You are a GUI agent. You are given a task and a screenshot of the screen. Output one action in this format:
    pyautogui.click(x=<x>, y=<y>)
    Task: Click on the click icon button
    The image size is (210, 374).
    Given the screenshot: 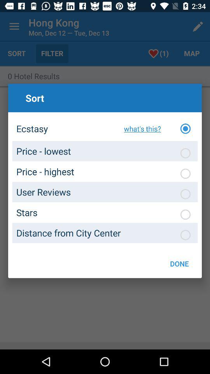 What is the action you would take?
    pyautogui.click(x=185, y=194)
    